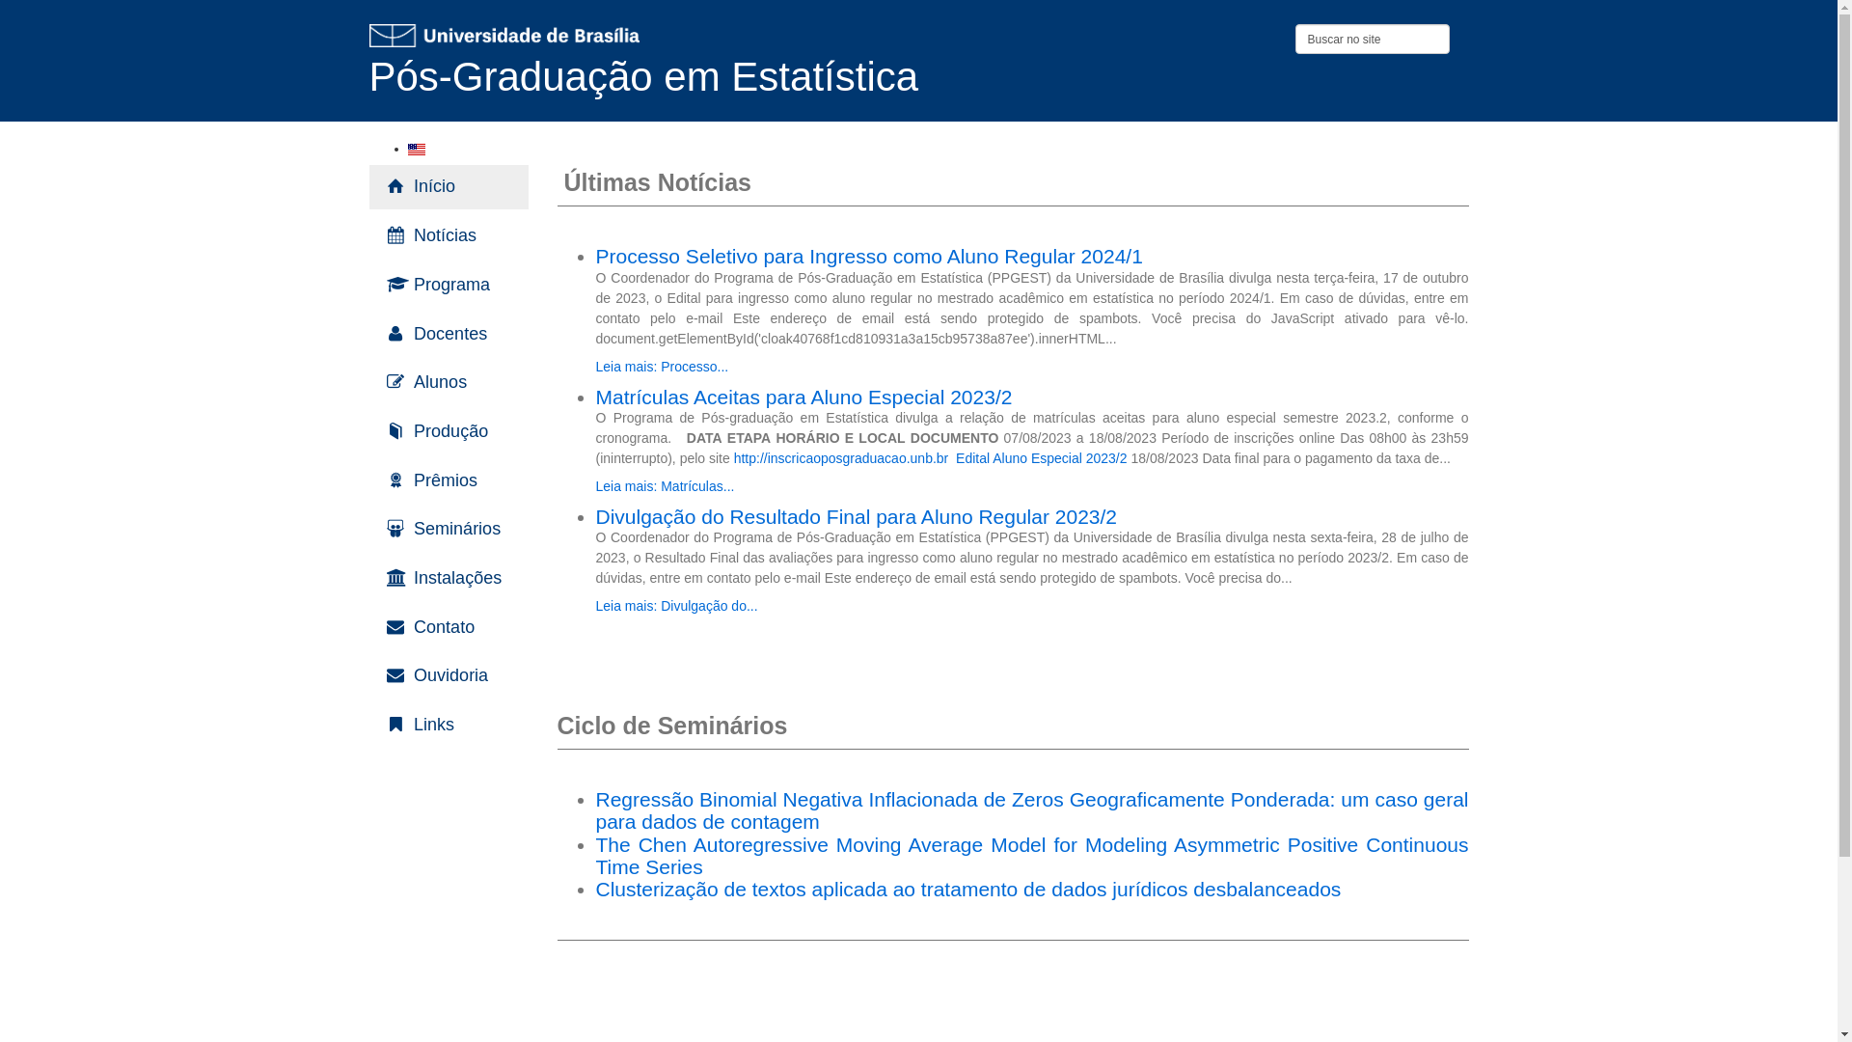 This screenshot has height=1042, width=1852. What do you see at coordinates (841, 458) in the screenshot?
I see `http://inscricaoposgraduacao.unb.br` at bounding box center [841, 458].